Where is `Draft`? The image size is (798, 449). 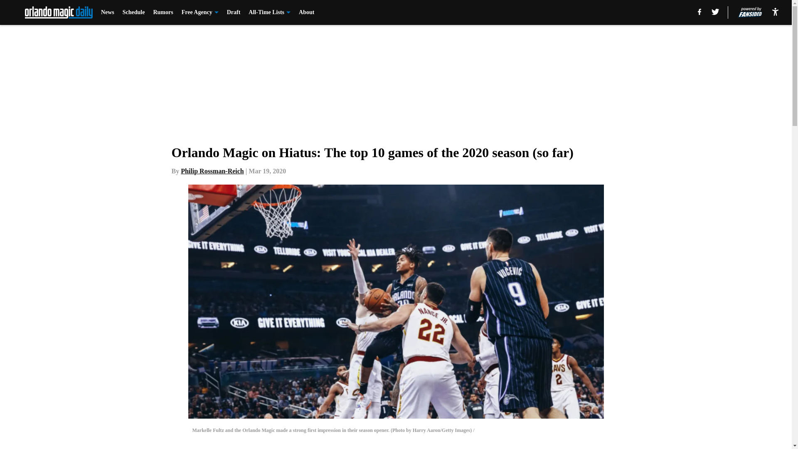
Draft is located at coordinates (234, 12).